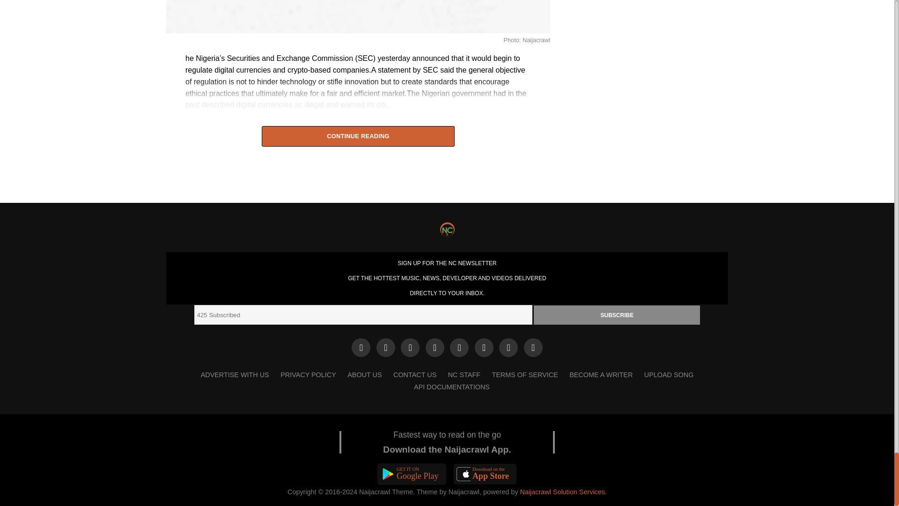 This screenshot has height=506, width=899. What do you see at coordinates (412, 474) in the screenshot?
I see `Google Play` at bounding box center [412, 474].